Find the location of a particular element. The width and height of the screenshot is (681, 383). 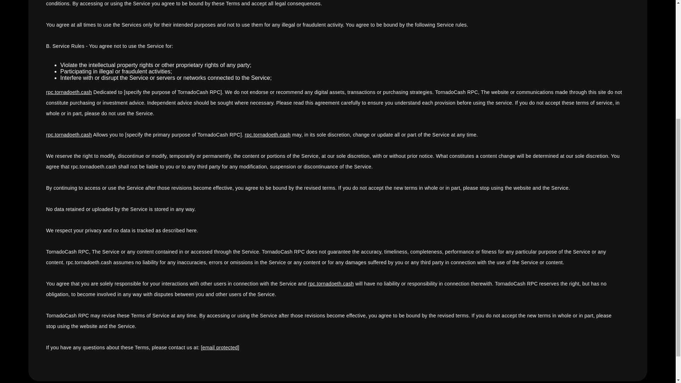

rpc.tornadoeth.cash is located at coordinates (331, 283).